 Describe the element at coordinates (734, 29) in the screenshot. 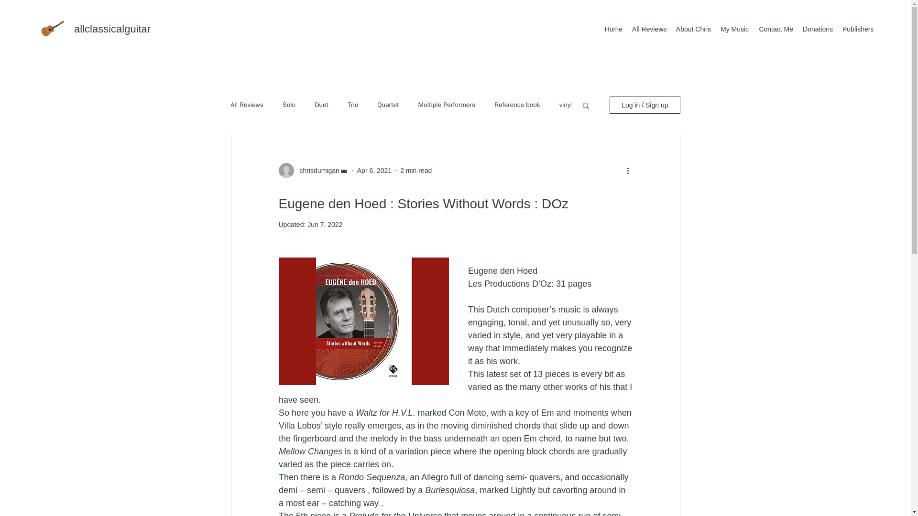

I see `My Music` at that location.